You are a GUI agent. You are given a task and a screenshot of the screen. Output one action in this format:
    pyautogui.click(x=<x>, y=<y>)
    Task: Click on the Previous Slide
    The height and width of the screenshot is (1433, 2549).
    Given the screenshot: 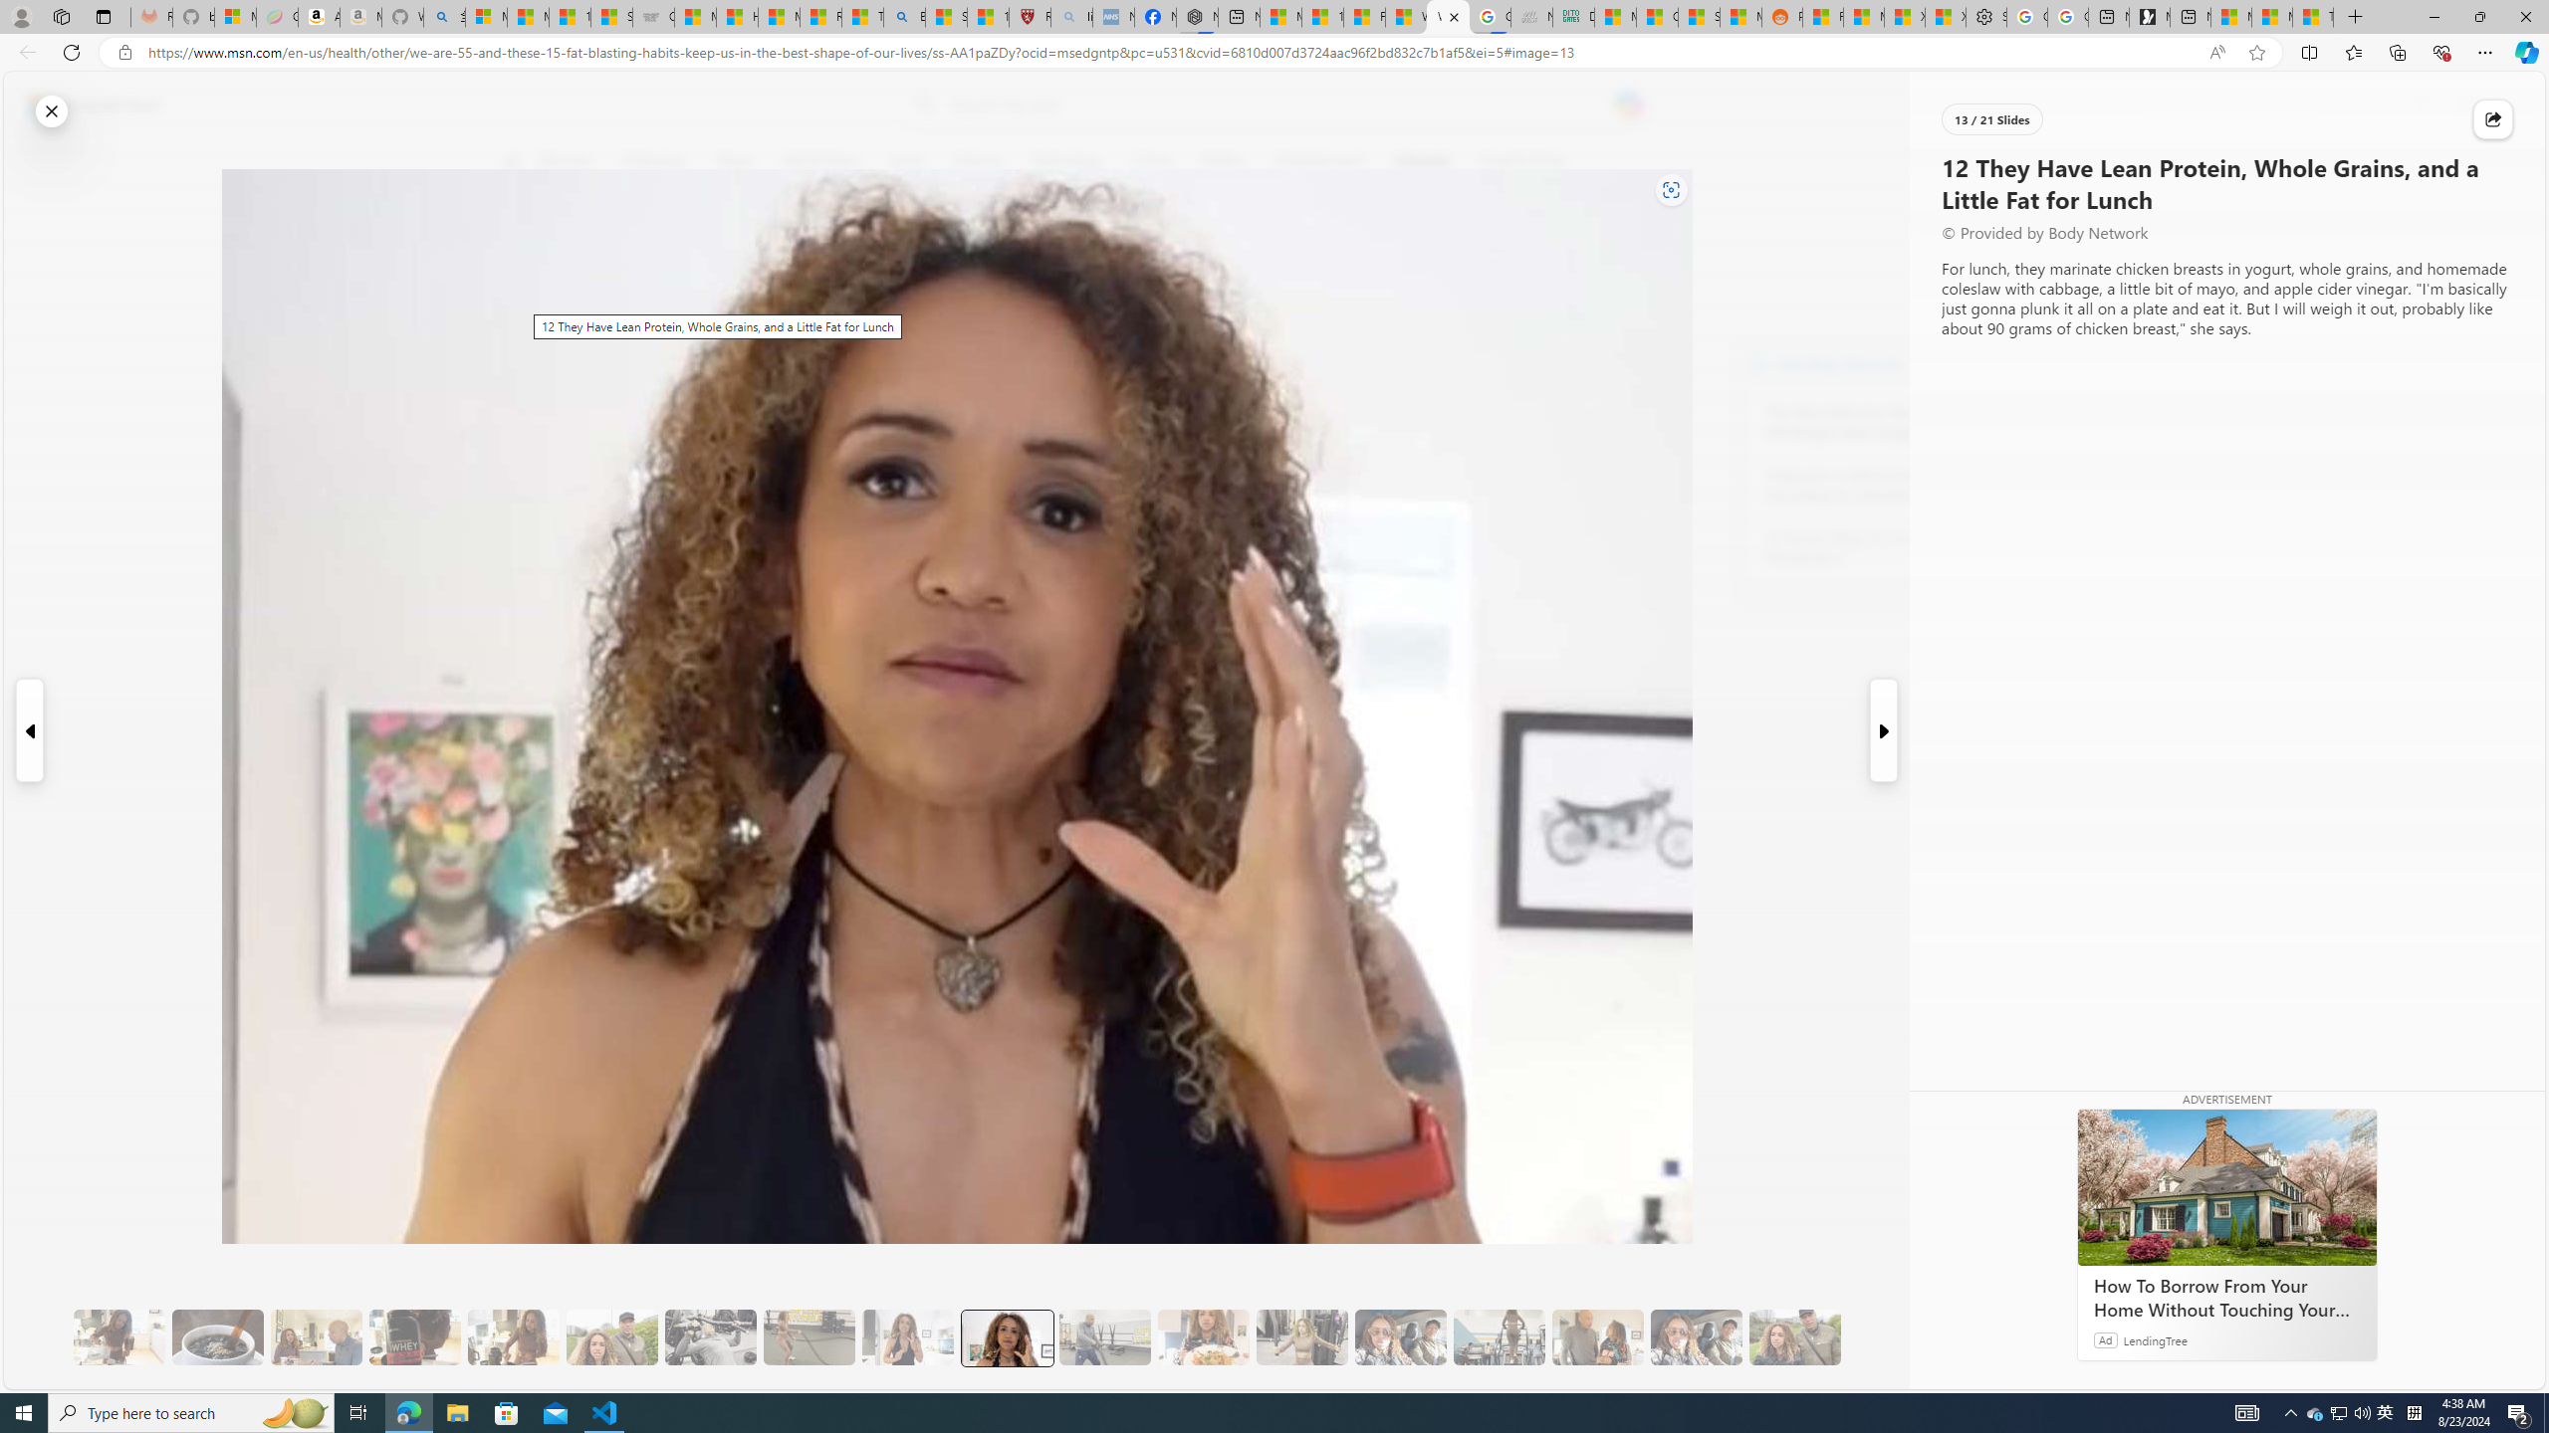 What is the action you would take?
    pyautogui.click(x=29, y=730)
    